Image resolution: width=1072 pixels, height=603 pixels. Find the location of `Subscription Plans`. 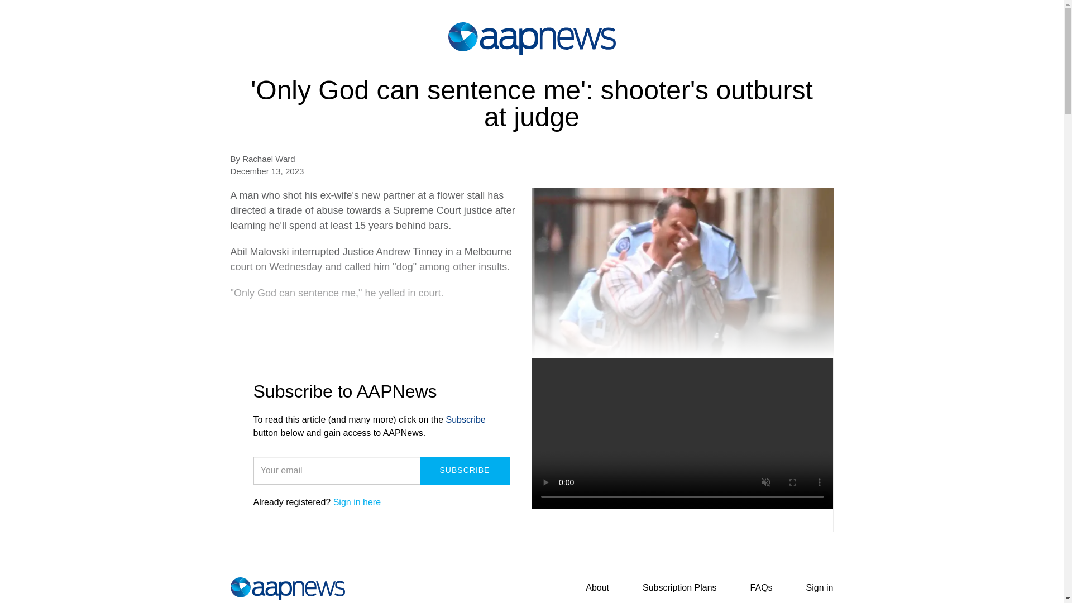

Subscription Plans is located at coordinates (679, 587).